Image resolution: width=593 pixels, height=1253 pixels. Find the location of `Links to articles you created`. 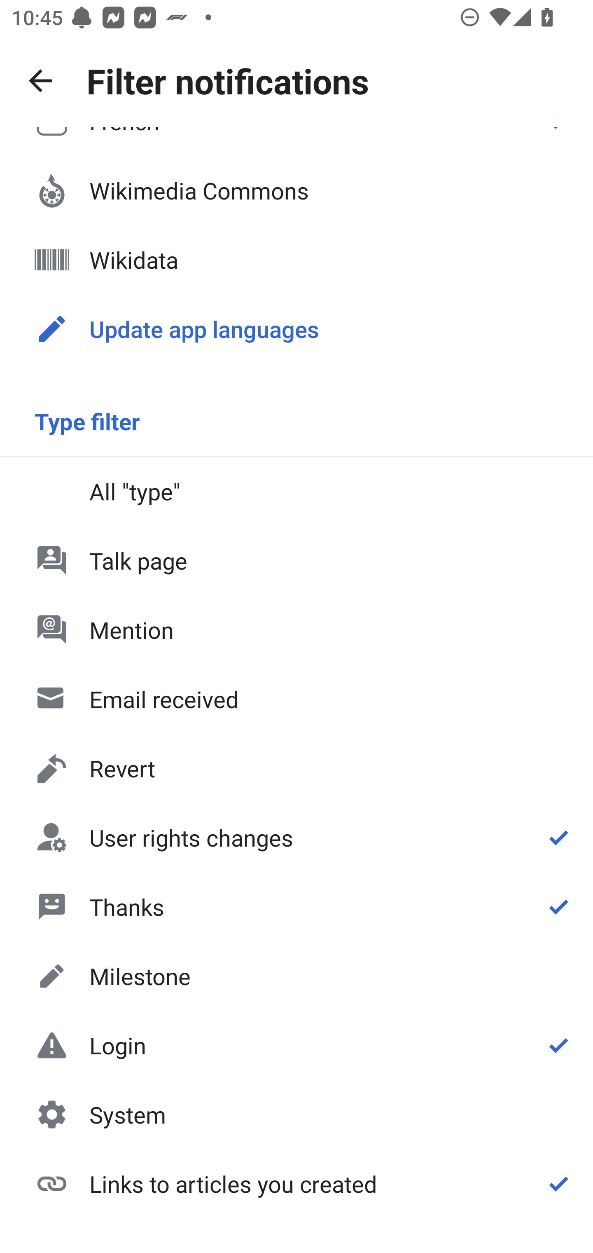

Links to articles you created is located at coordinates (296, 1183).